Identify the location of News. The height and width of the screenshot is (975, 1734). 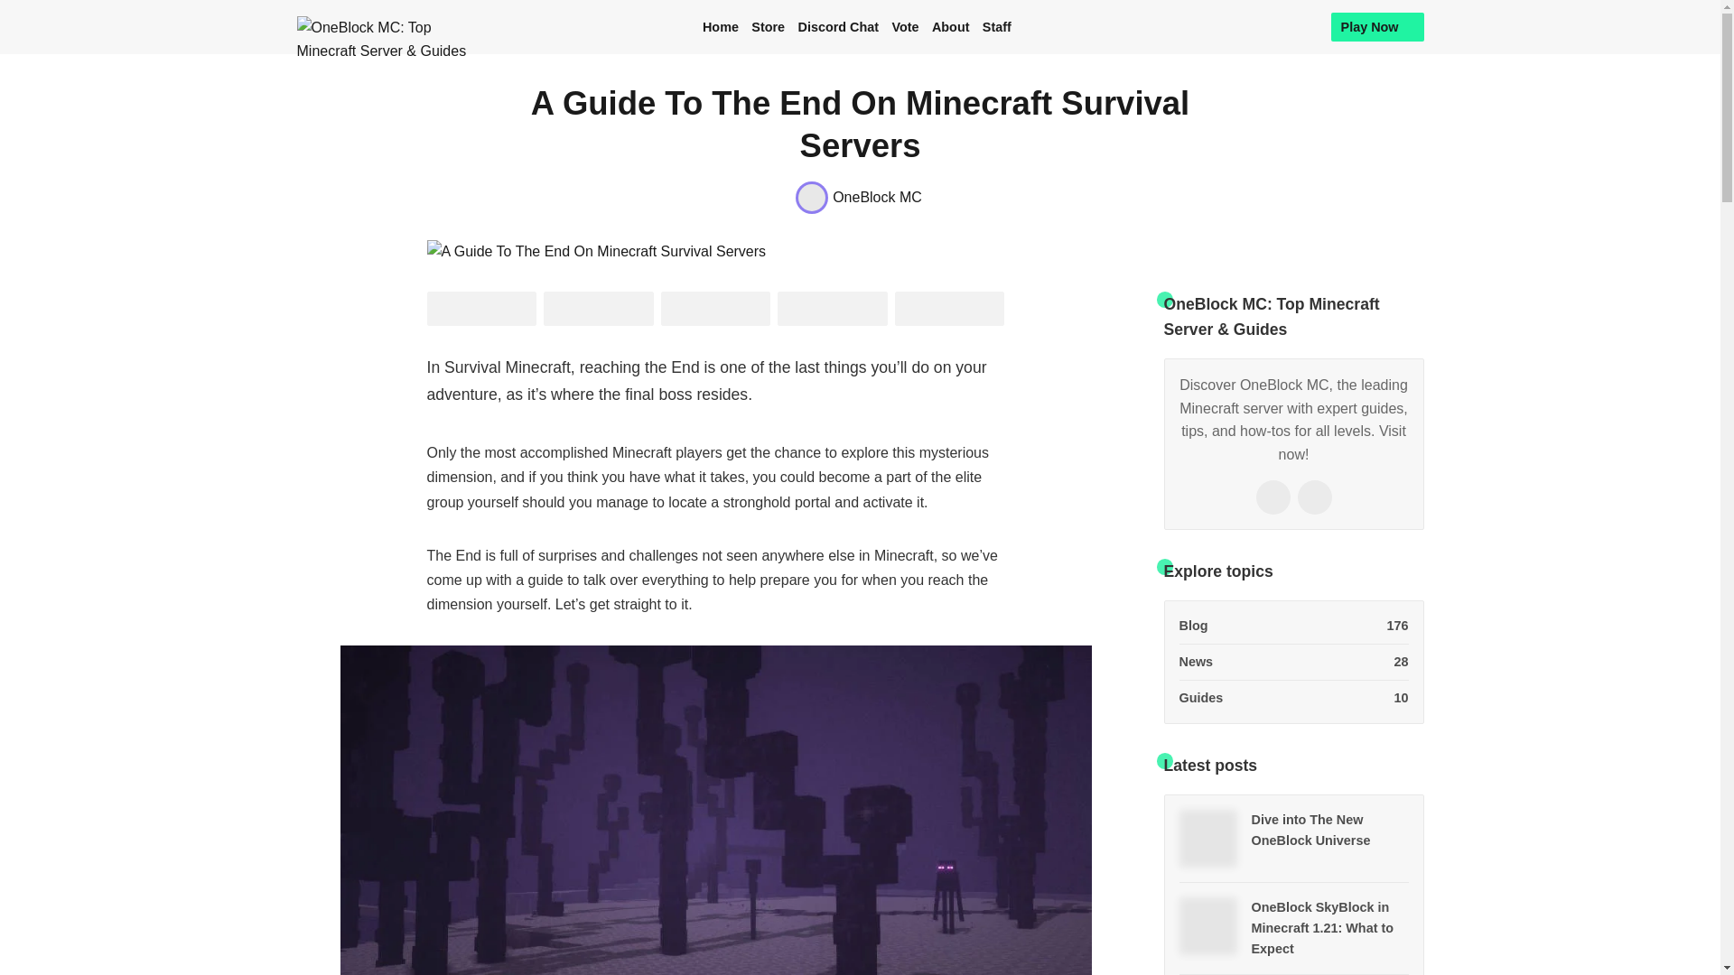
(1293, 662).